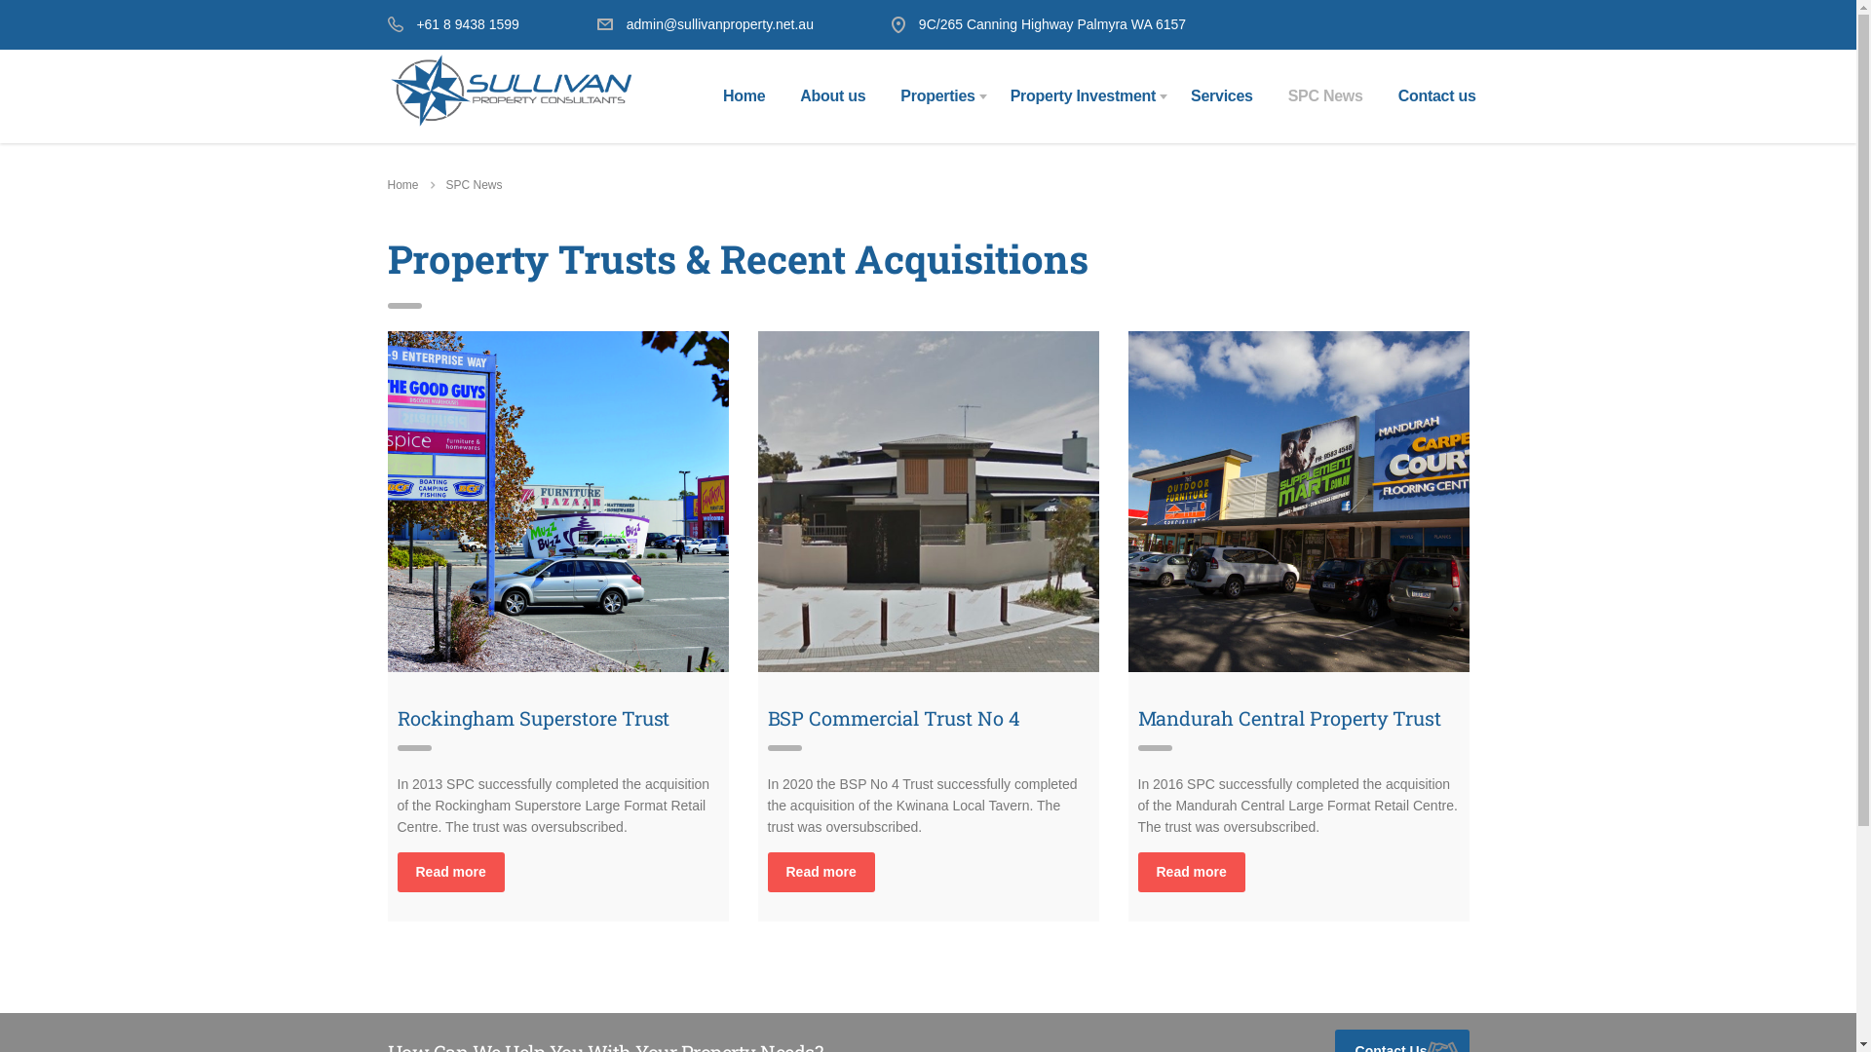  What do you see at coordinates (1084, 96) in the screenshot?
I see `Property Investment` at bounding box center [1084, 96].